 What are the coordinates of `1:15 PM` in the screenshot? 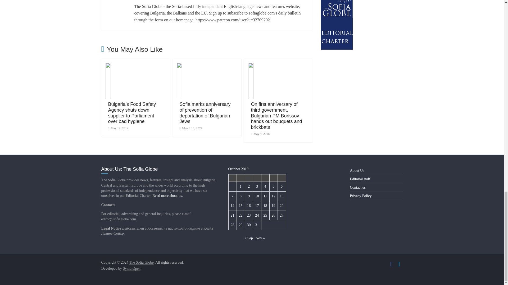 It's located at (118, 128).